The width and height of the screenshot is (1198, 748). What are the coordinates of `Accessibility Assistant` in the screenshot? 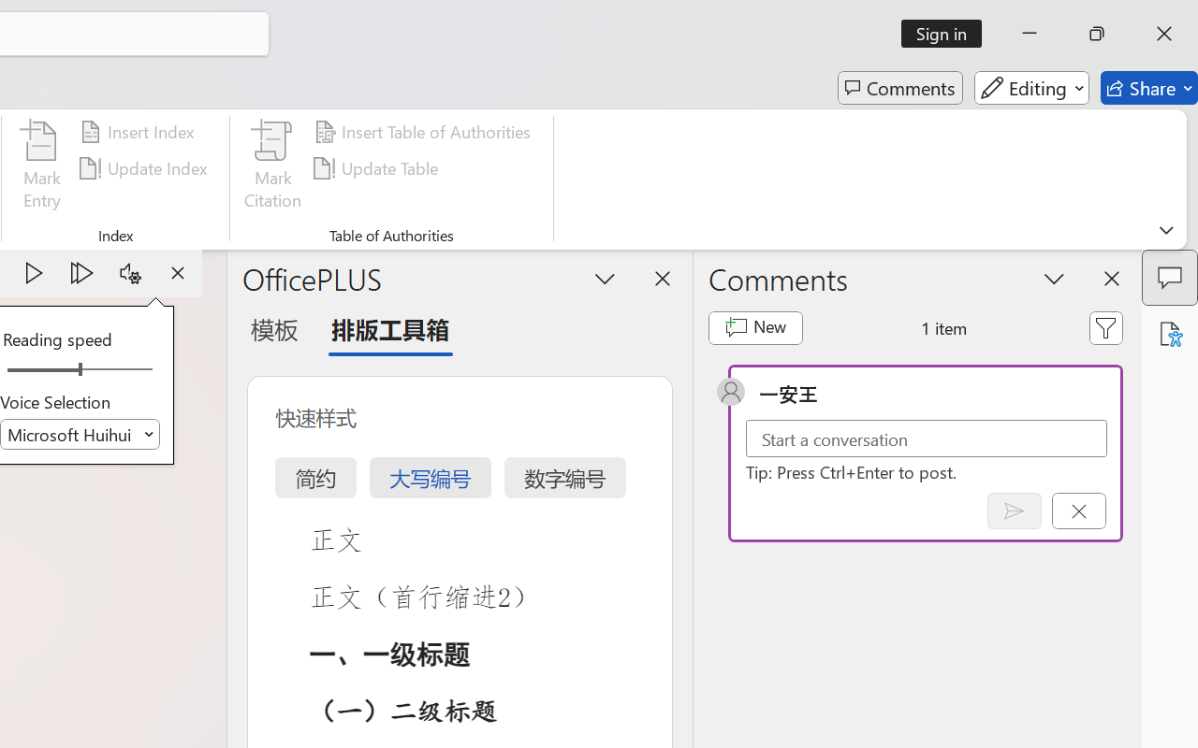 It's located at (1170, 334).